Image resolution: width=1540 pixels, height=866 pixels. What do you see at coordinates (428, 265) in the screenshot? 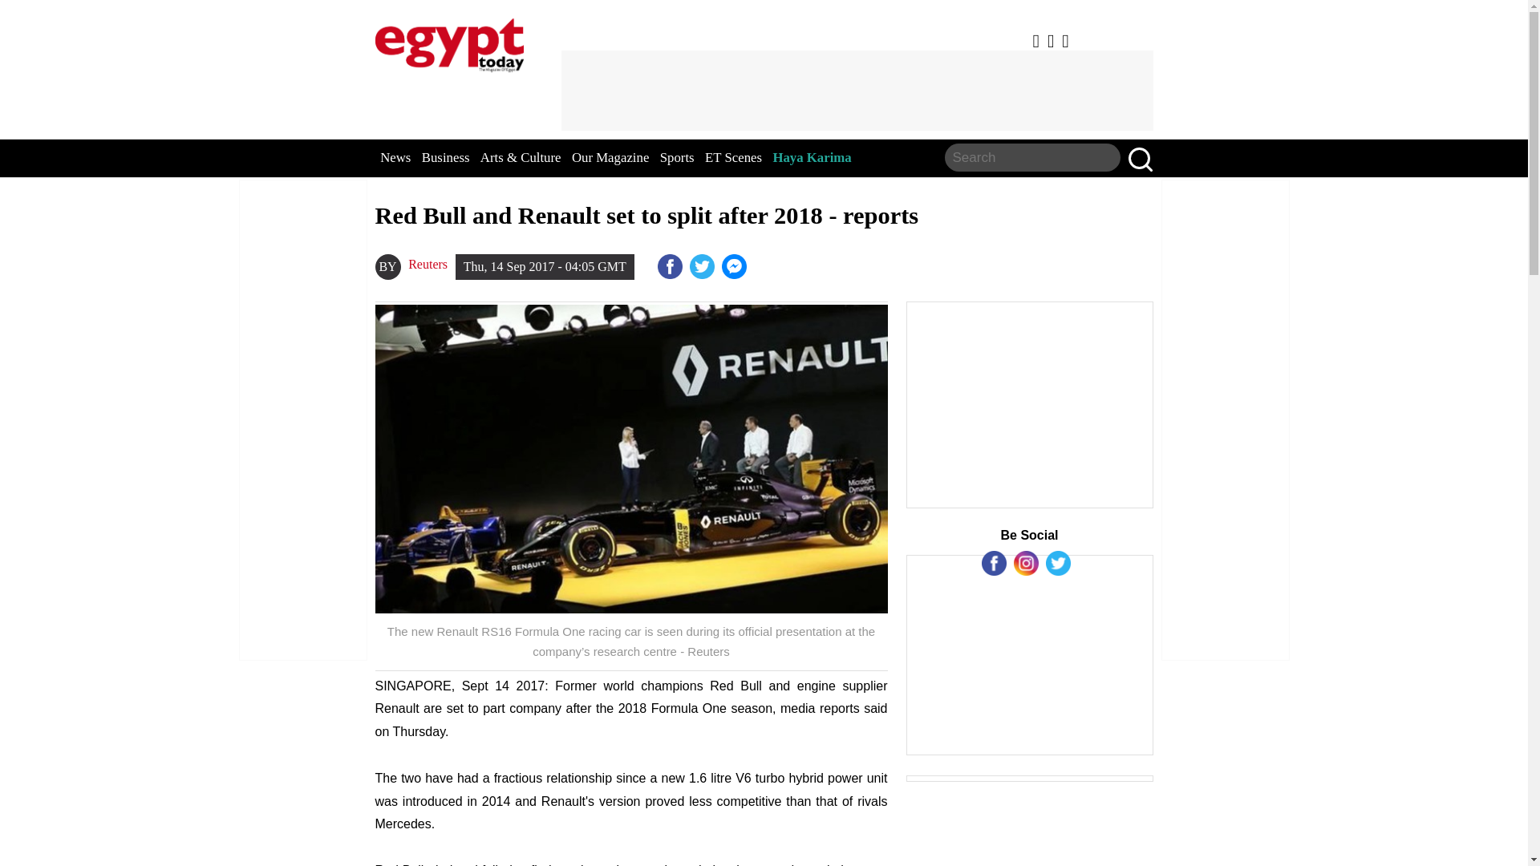
I see `Reuters` at bounding box center [428, 265].